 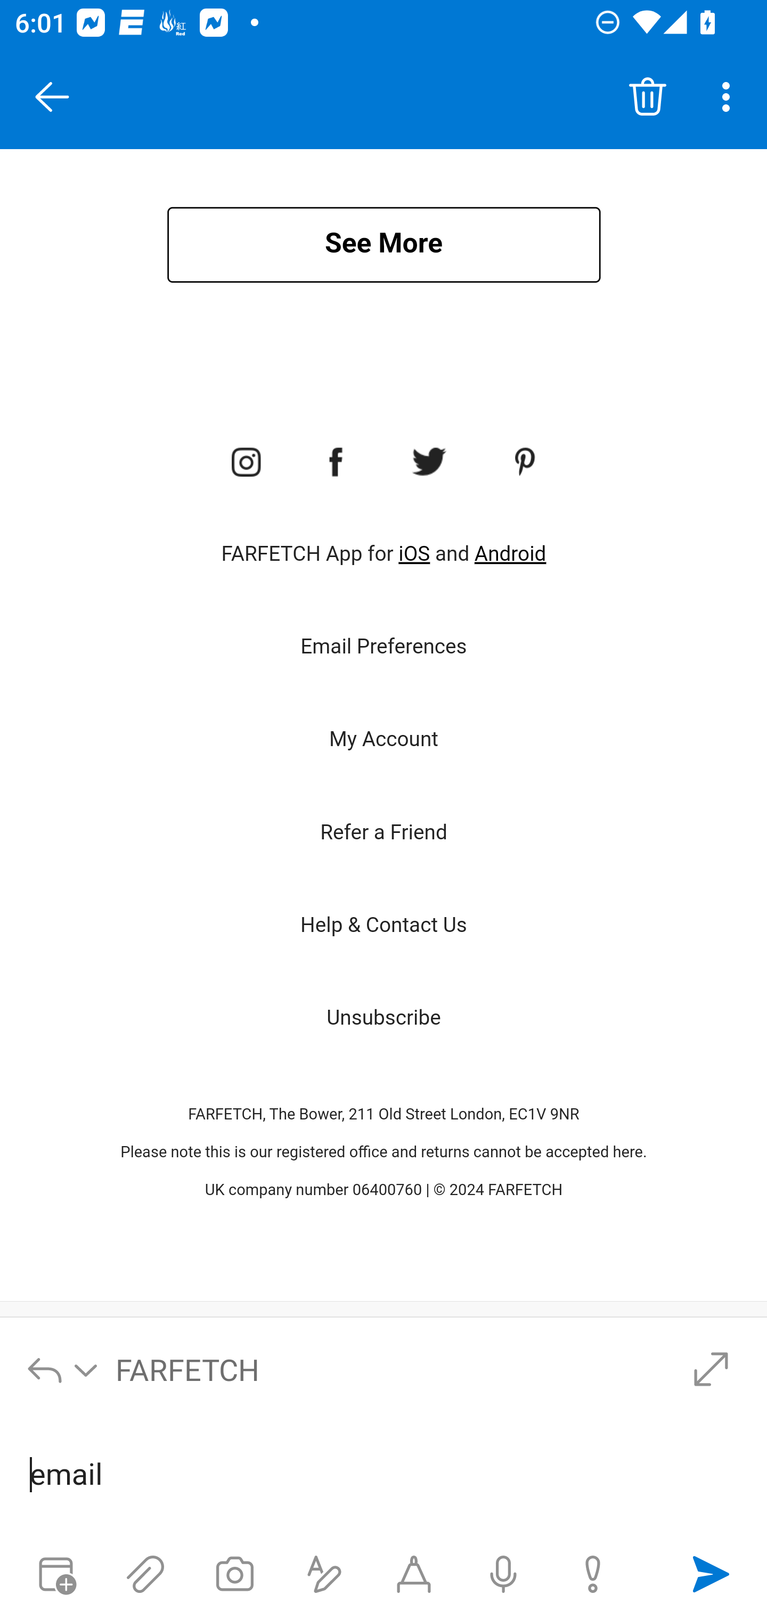 What do you see at coordinates (648, 97) in the screenshot?
I see `Delete` at bounding box center [648, 97].